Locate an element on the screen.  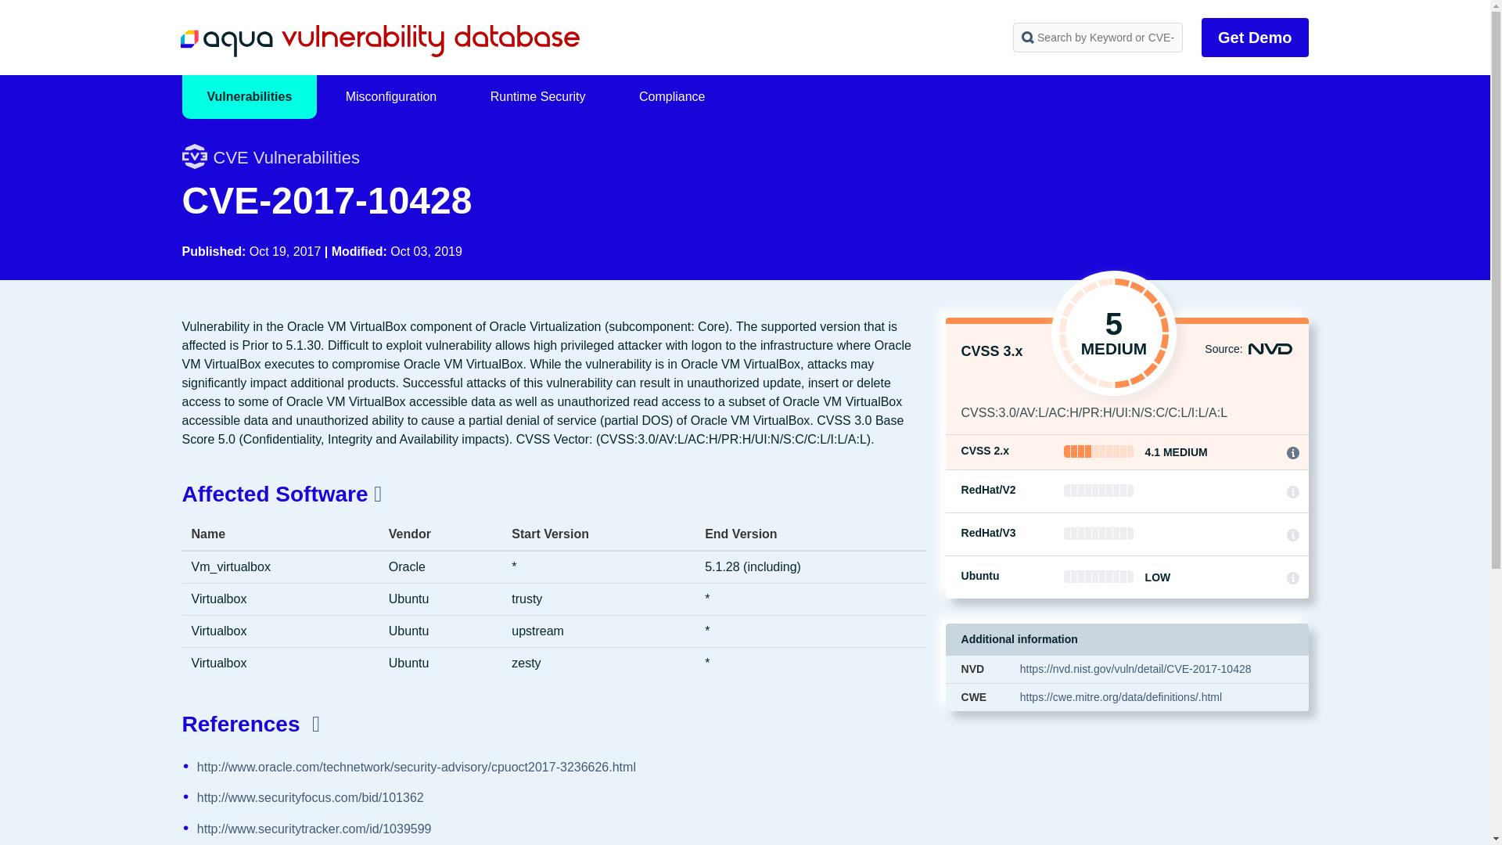
Get Demo is located at coordinates (1255, 38).